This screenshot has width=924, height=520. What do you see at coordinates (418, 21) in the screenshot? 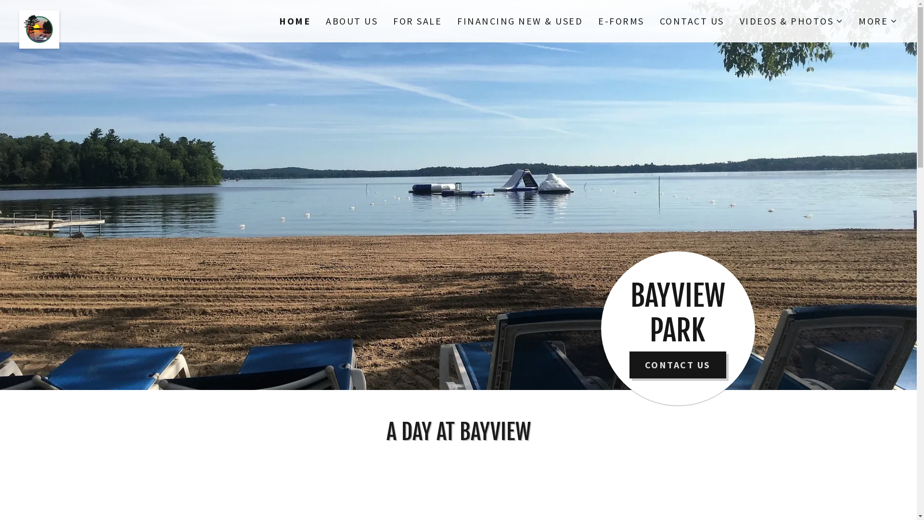
I see `FOR SALE` at bounding box center [418, 21].